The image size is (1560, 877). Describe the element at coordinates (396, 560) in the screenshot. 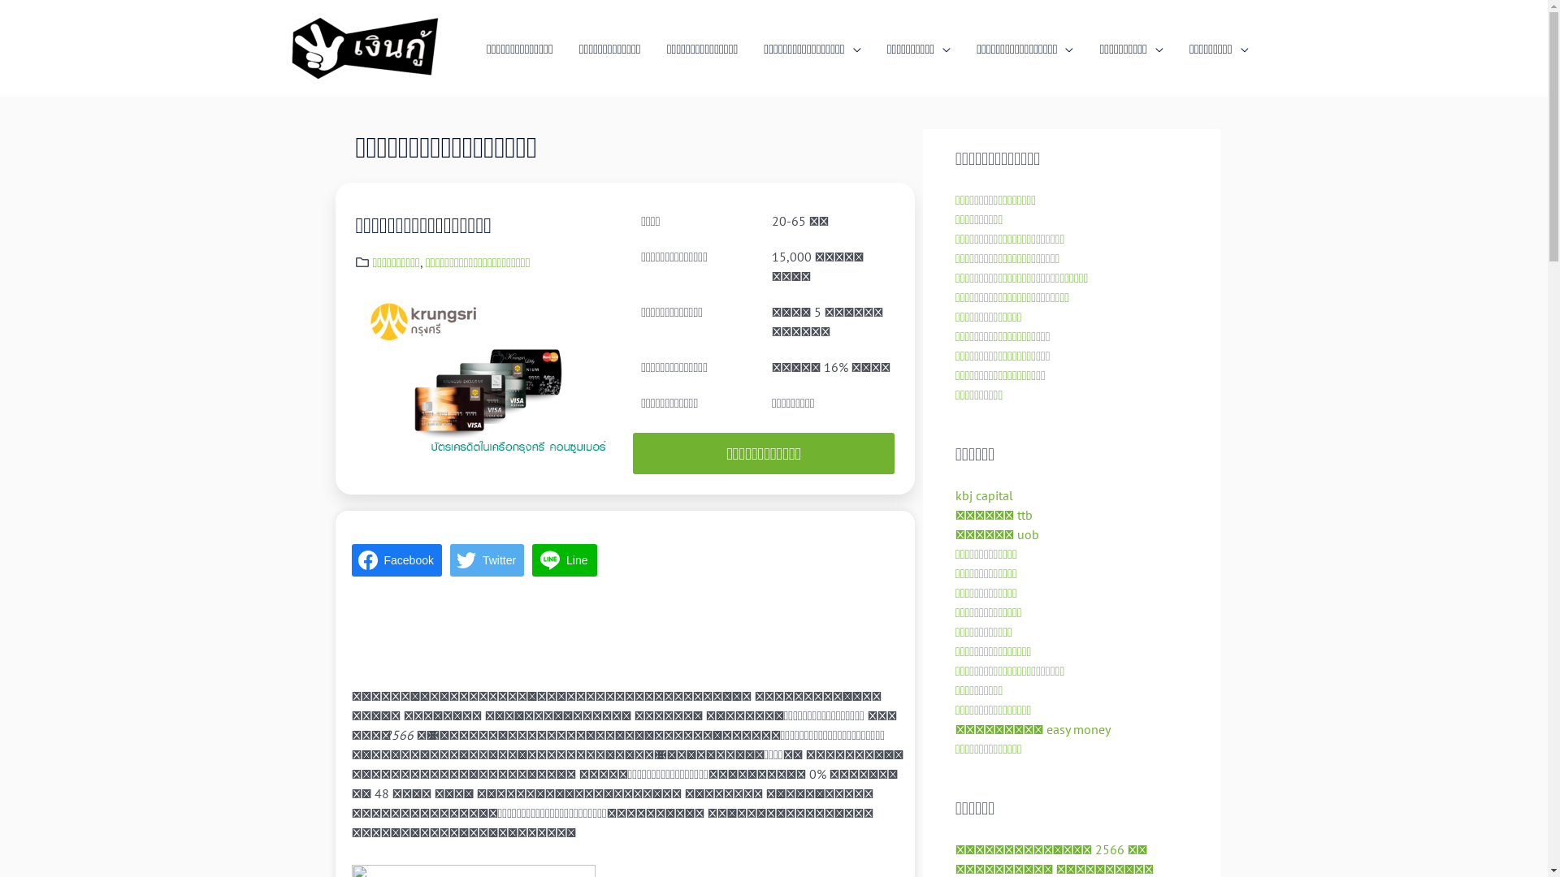

I see `Facebook` at that location.